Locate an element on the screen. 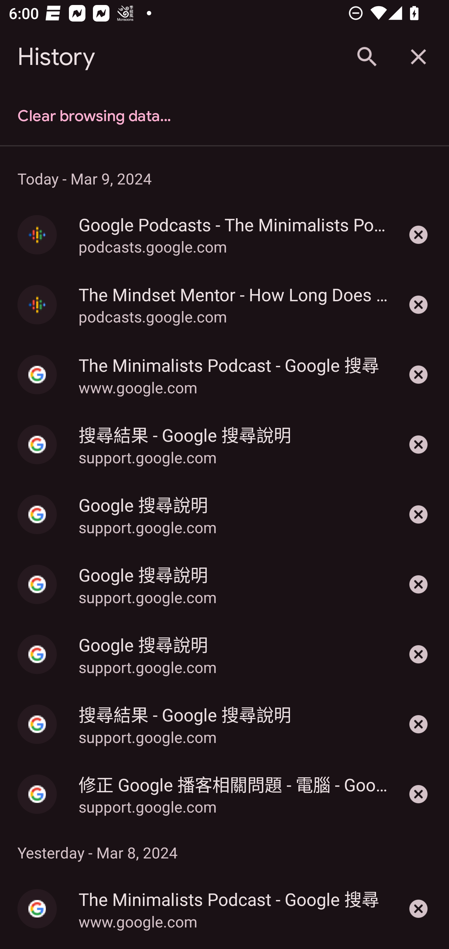 This screenshot has width=449, height=949. The Minimalists Podcast - Google 搜尋 Remove is located at coordinates (418, 908).